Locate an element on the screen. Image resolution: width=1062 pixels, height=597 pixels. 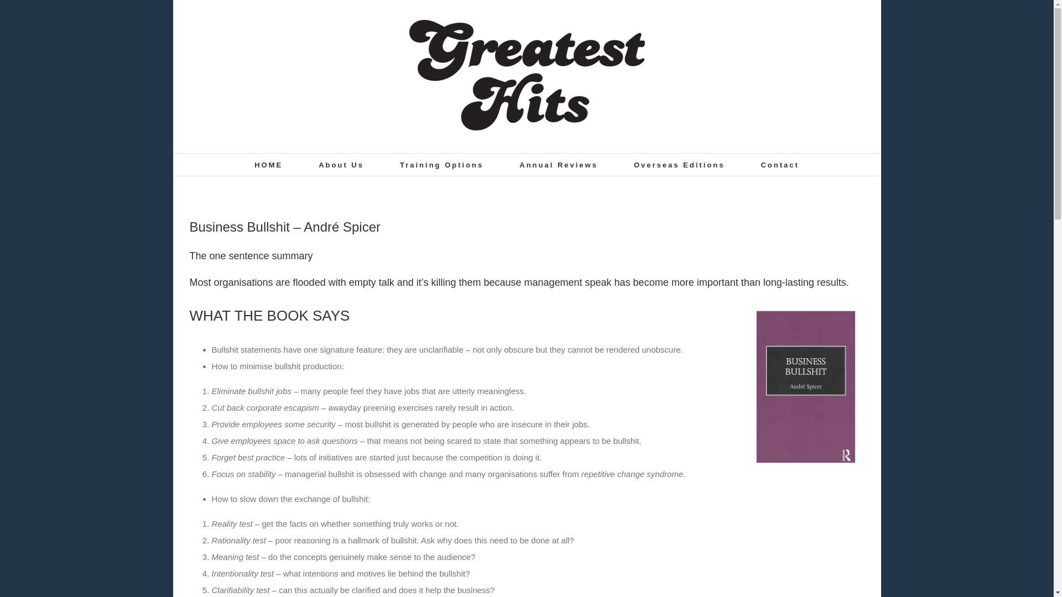
Overseas Editions is located at coordinates (679, 164).